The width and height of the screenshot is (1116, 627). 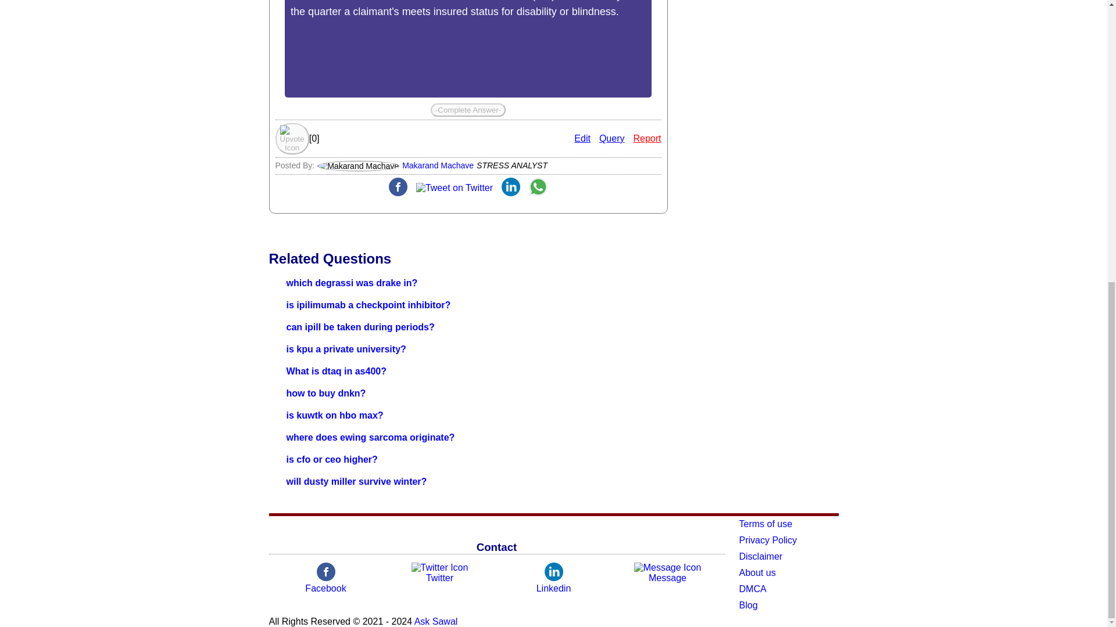 I want to click on is kpu a private university?, so click(x=345, y=349).